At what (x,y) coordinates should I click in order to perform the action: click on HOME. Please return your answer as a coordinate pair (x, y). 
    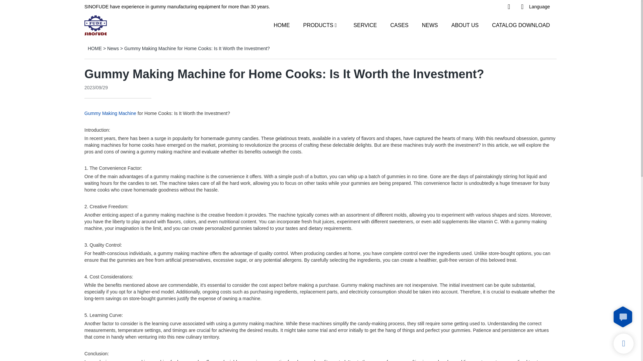
    Looking at the image, I should click on (282, 25).